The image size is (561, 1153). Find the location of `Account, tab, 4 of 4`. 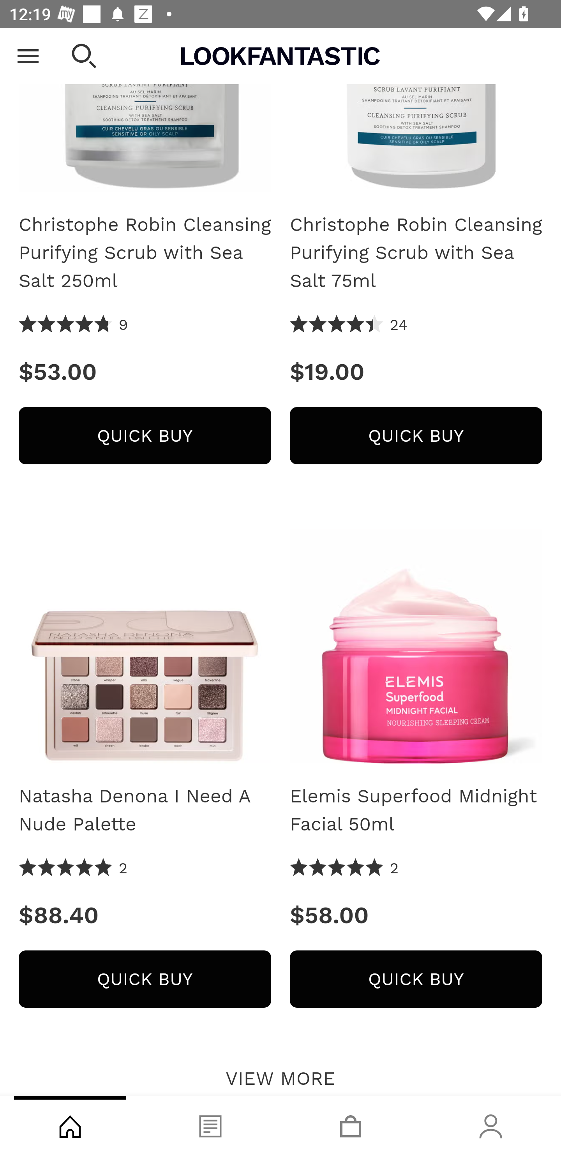

Account, tab, 4 of 4 is located at coordinates (491, 1125).